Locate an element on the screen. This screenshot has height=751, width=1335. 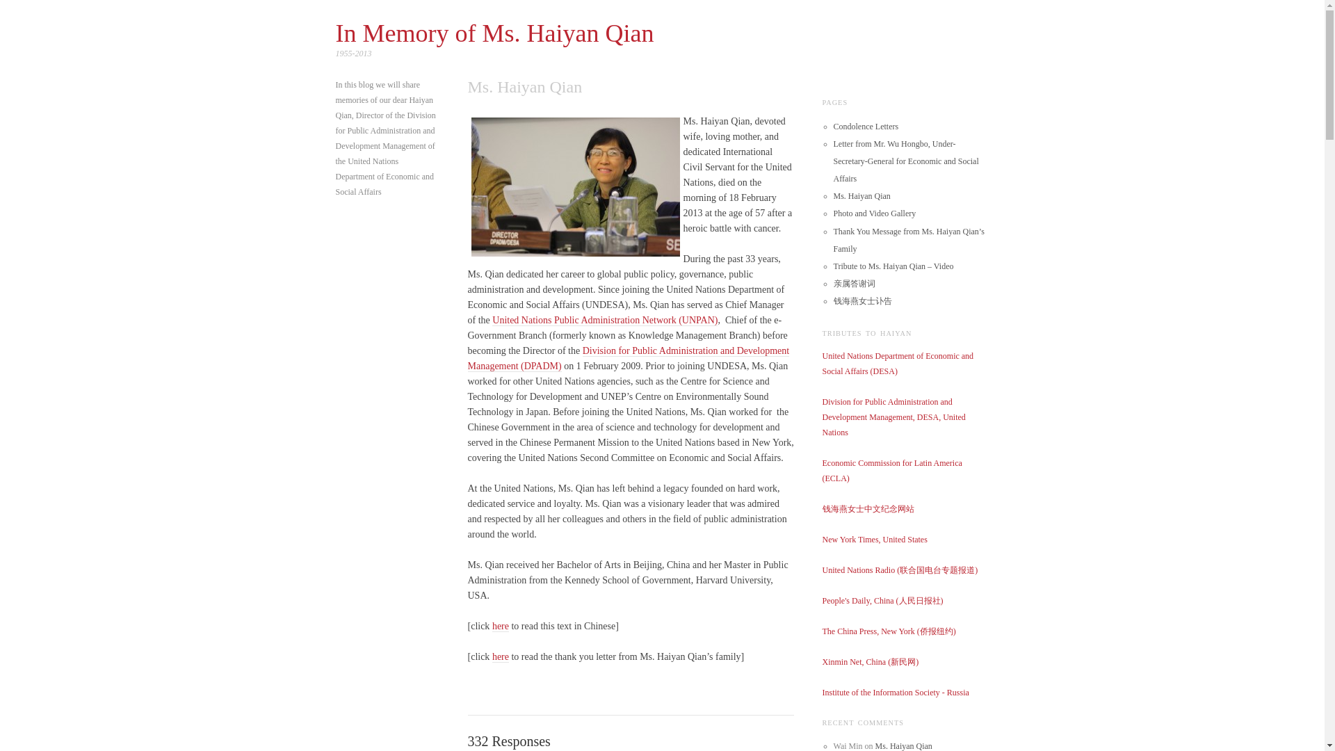
DPADM is located at coordinates (628, 358).